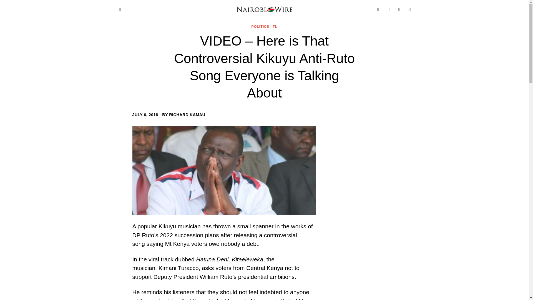  I want to click on TL, so click(275, 27).